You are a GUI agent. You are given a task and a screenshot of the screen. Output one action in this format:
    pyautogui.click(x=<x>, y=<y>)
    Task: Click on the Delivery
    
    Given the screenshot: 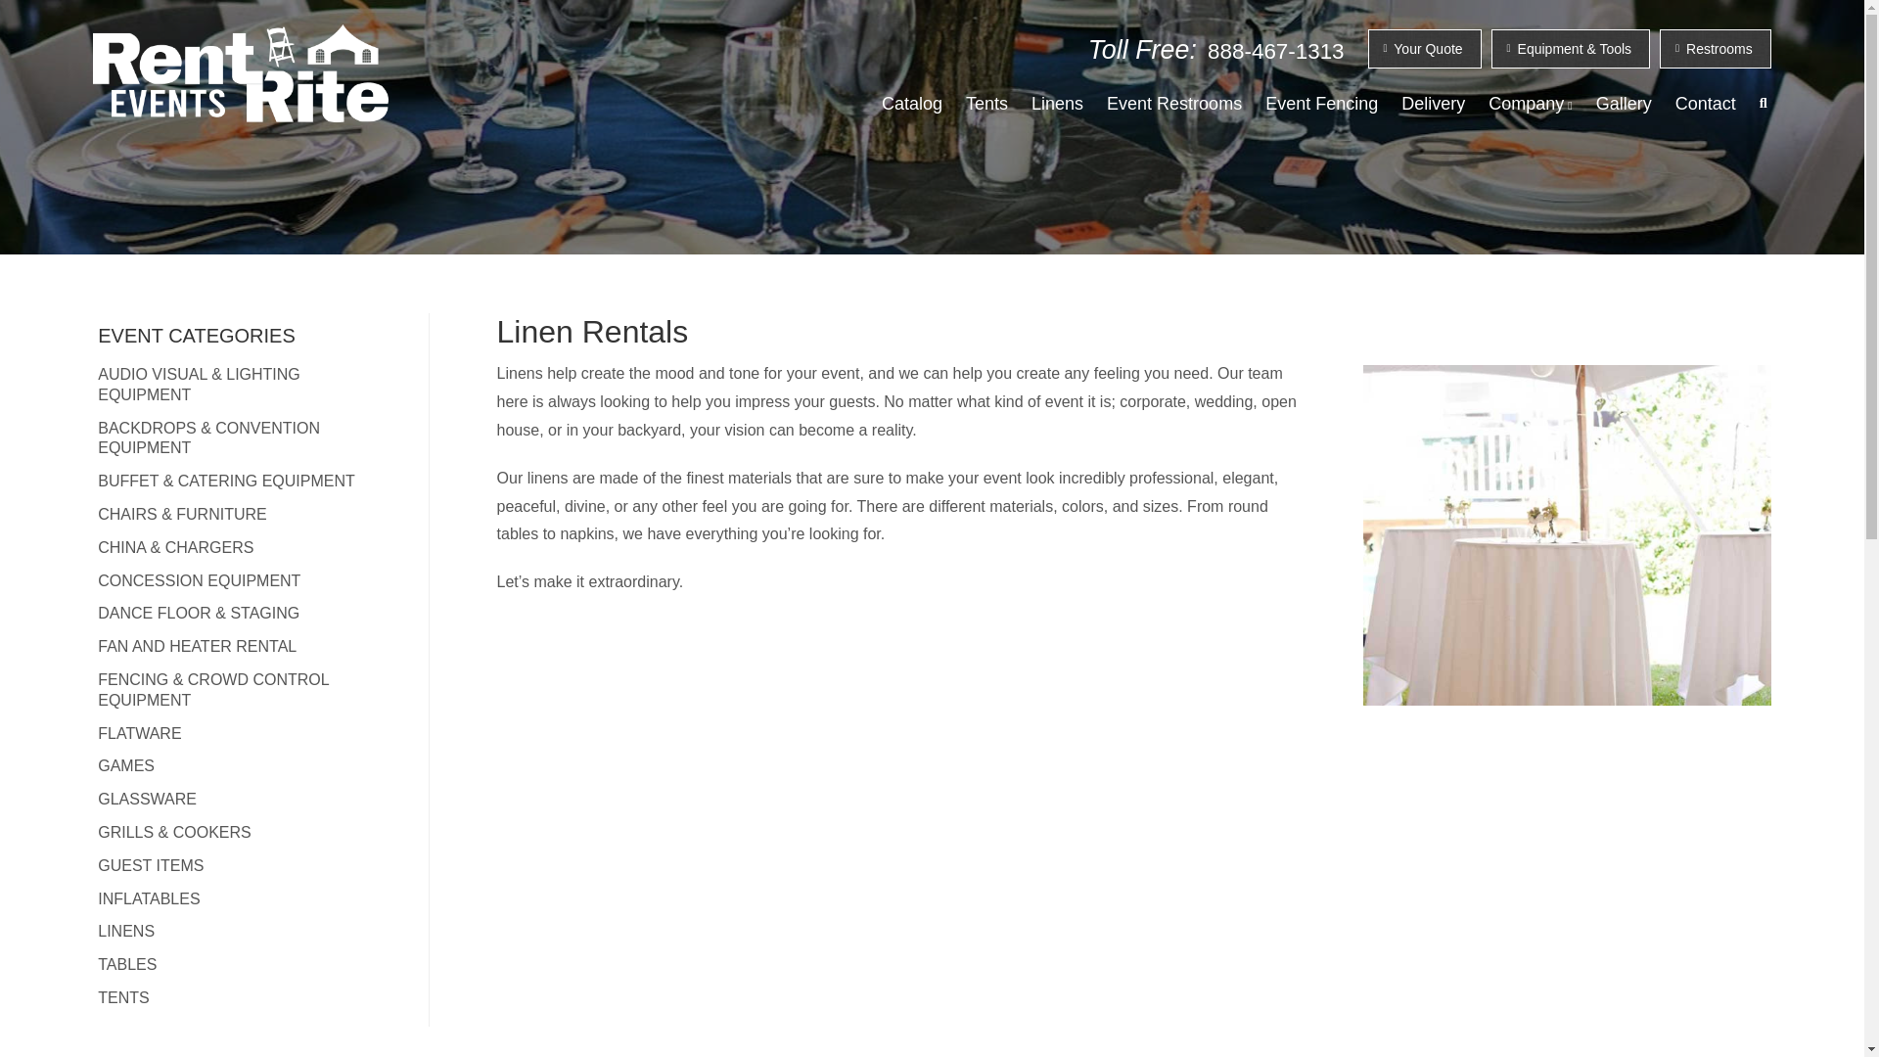 What is the action you would take?
    pyautogui.click(x=1433, y=104)
    